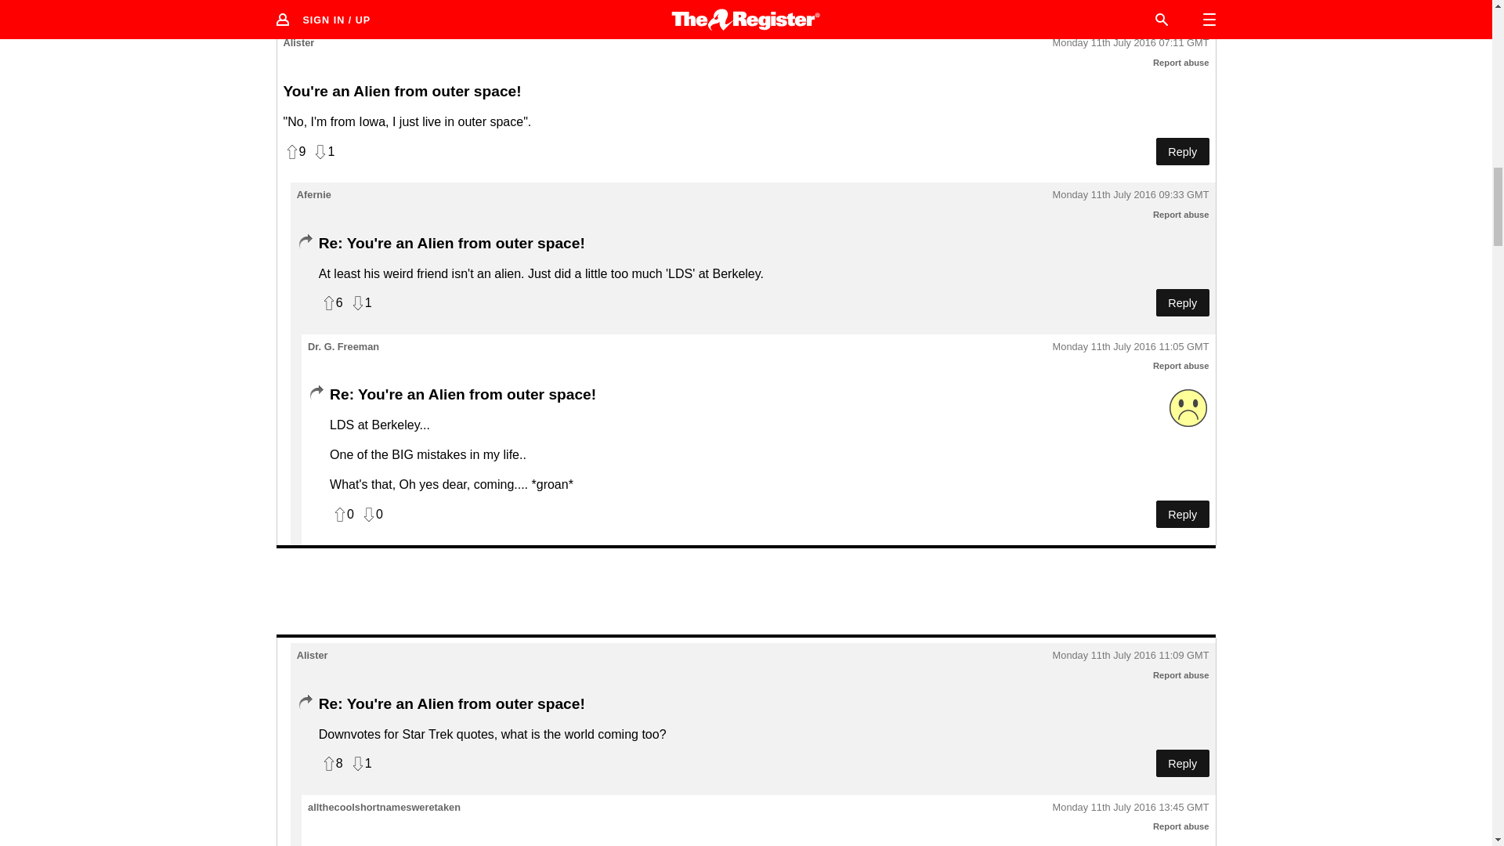  I want to click on Report abuse, so click(1181, 826).